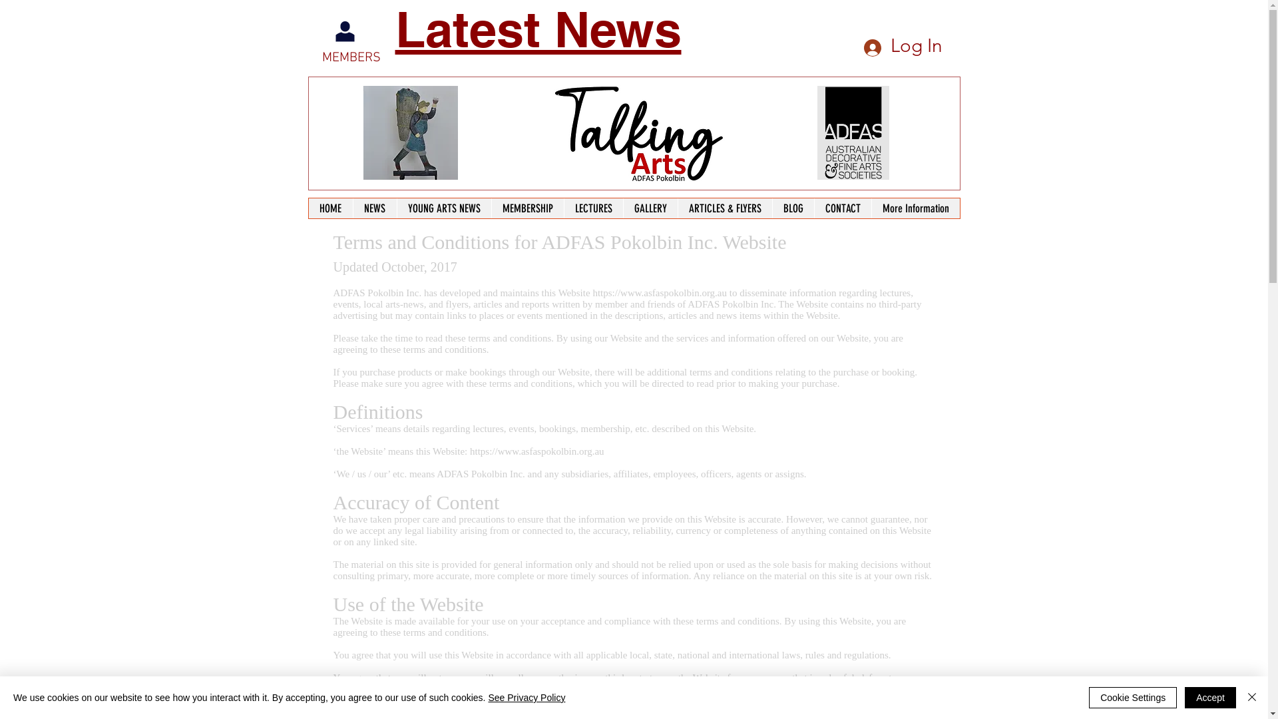 The image size is (1278, 719). I want to click on LECTURES, so click(592, 208).